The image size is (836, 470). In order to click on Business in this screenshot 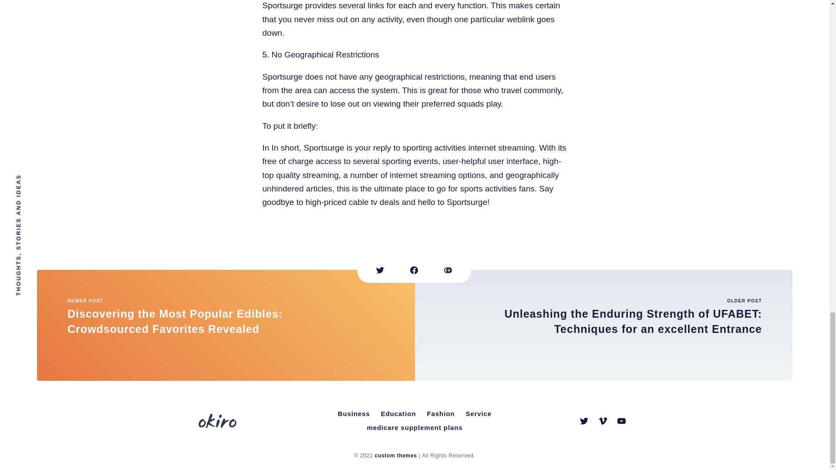, I will do `click(354, 414)`.